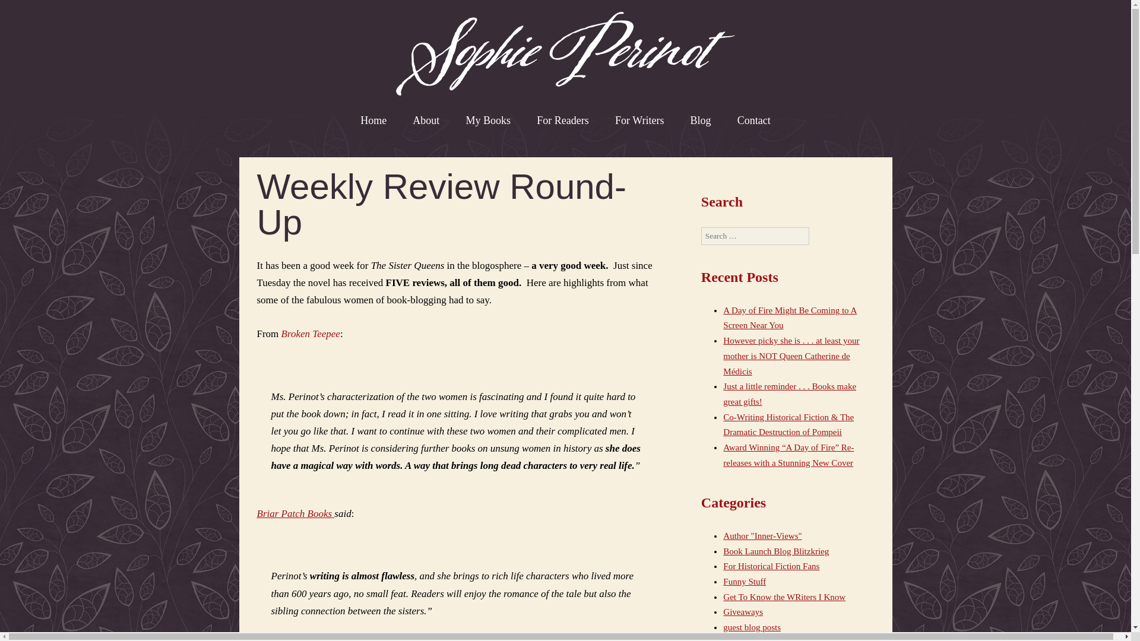 The width and height of the screenshot is (1140, 641). Describe the element at coordinates (745, 582) in the screenshot. I see `Funny Stuff` at that location.